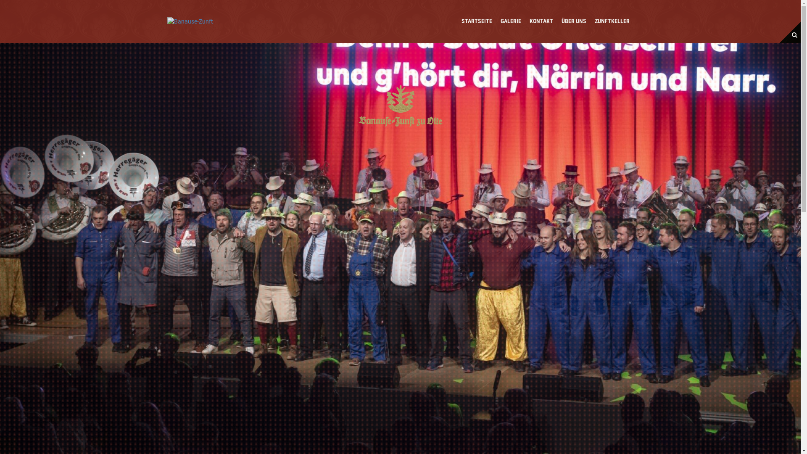  What do you see at coordinates (510, 21) in the screenshot?
I see `GALERIE` at bounding box center [510, 21].